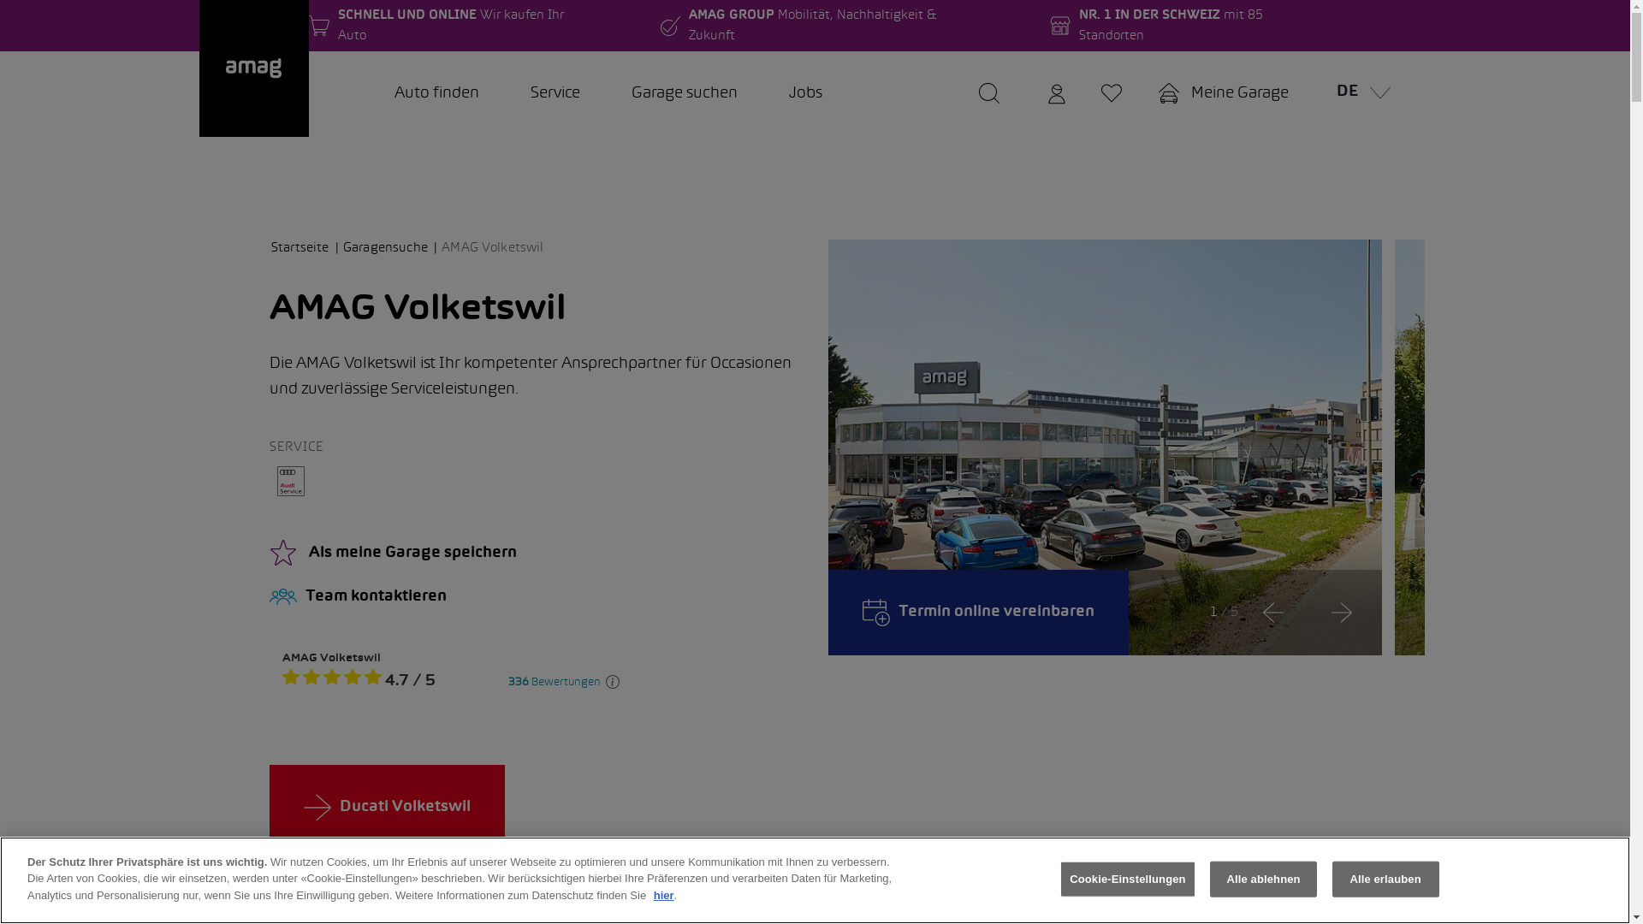  Describe the element at coordinates (1189, 26) in the screenshot. I see `NR. 1 IN DER SCHWEIZ mit 85 Standorten` at that location.